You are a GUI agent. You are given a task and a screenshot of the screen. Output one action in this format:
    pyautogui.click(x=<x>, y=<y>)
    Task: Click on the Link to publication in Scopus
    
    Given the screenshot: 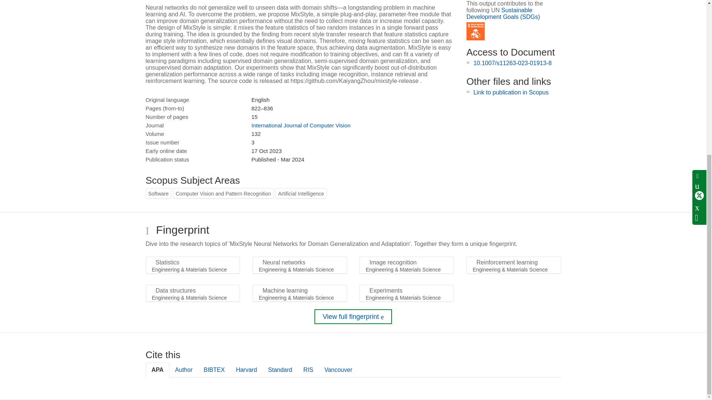 What is the action you would take?
    pyautogui.click(x=511, y=92)
    